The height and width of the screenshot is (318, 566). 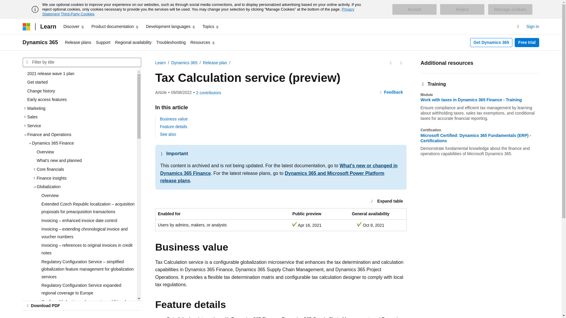 What do you see at coordinates (74, 26) in the screenshot?
I see `Discover` at bounding box center [74, 26].